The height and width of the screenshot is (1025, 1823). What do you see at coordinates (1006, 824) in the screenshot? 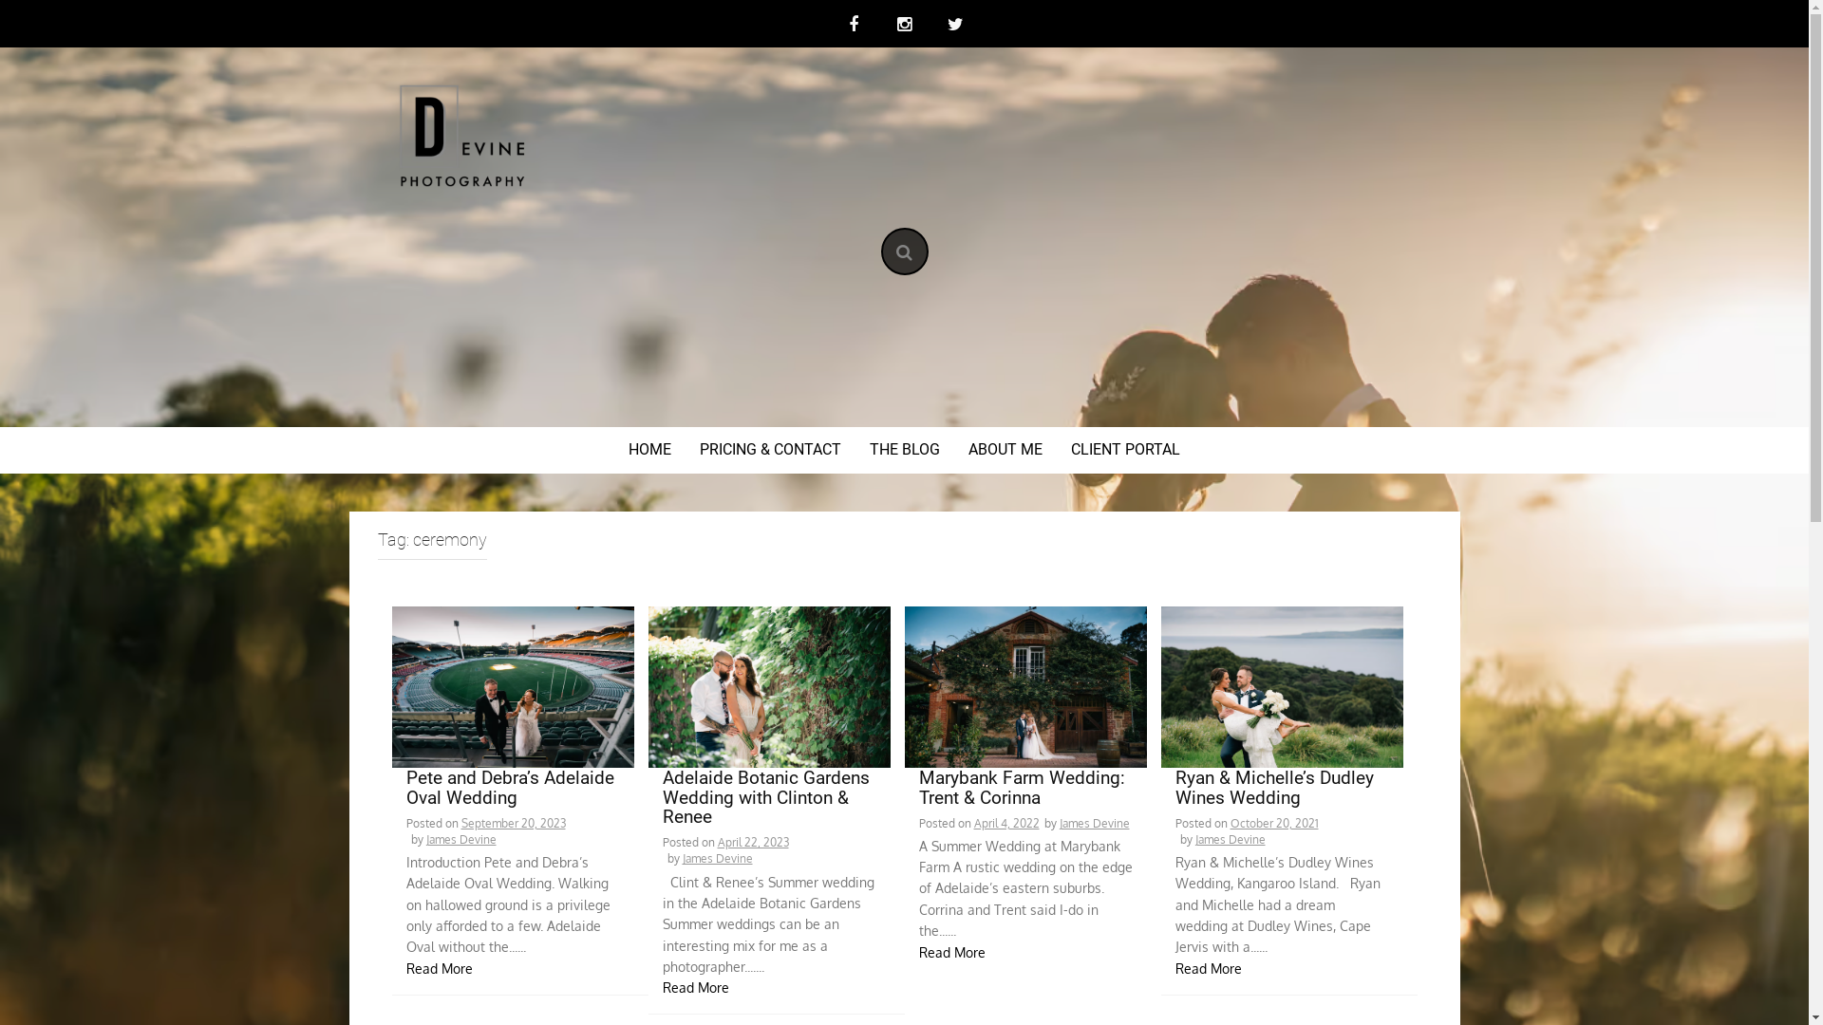
I see `April 4, 2022` at bounding box center [1006, 824].